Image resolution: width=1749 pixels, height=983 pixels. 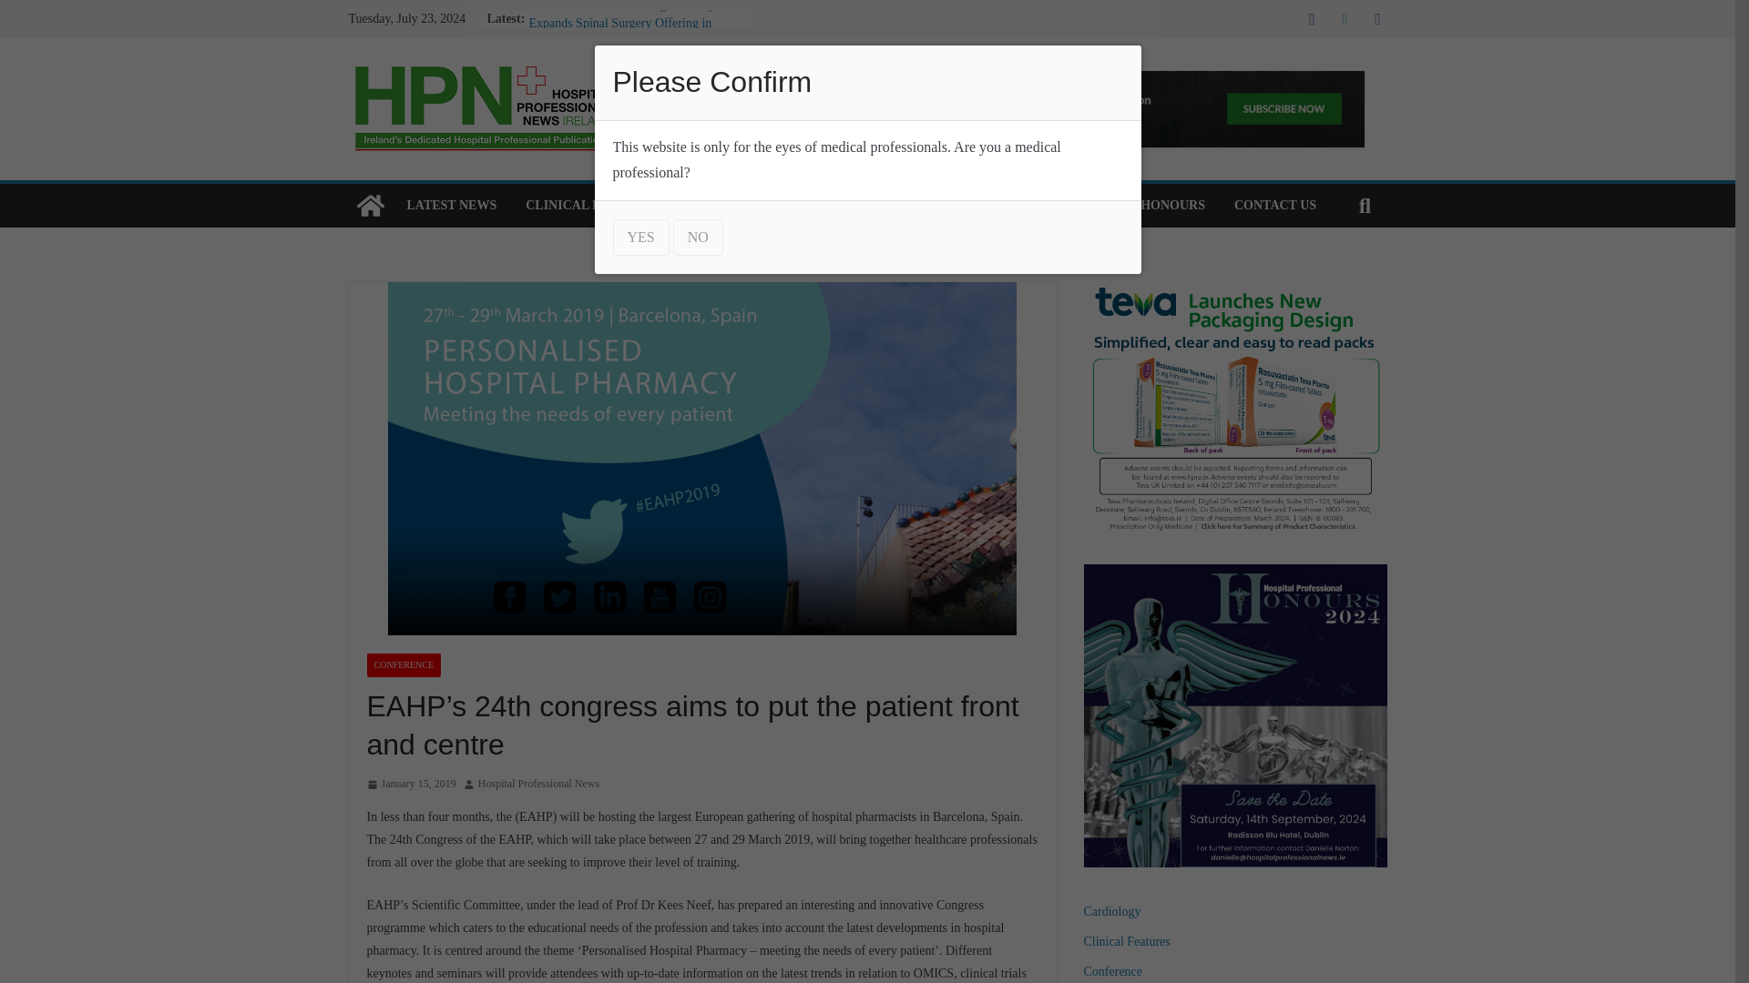 What do you see at coordinates (538, 785) in the screenshot?
I see `Hospital Professional News` at bounding box center [538, 785].